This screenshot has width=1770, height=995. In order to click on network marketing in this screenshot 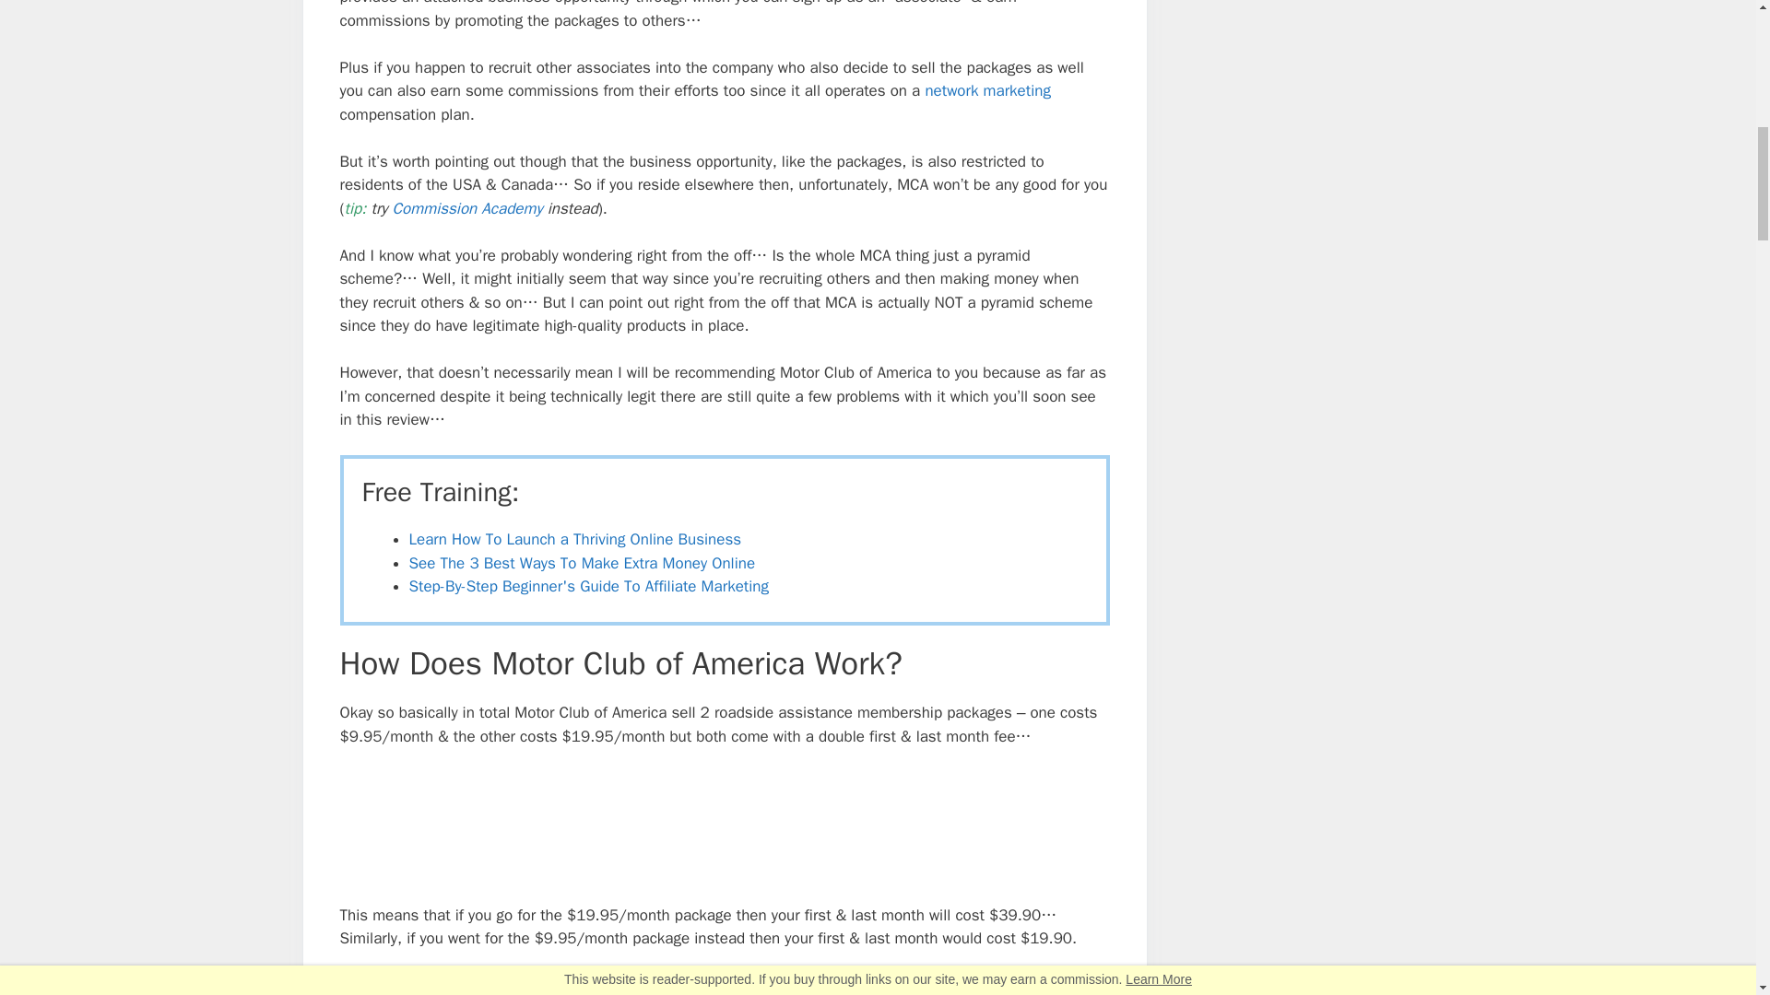, I will do `click(987, 90)`.